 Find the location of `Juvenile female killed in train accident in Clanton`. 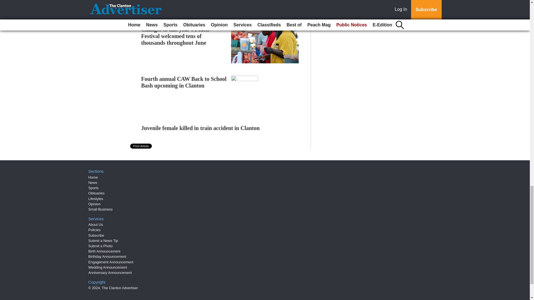

Juvenile female killed in train accident in Clanton is located at coordinates (200, 128).